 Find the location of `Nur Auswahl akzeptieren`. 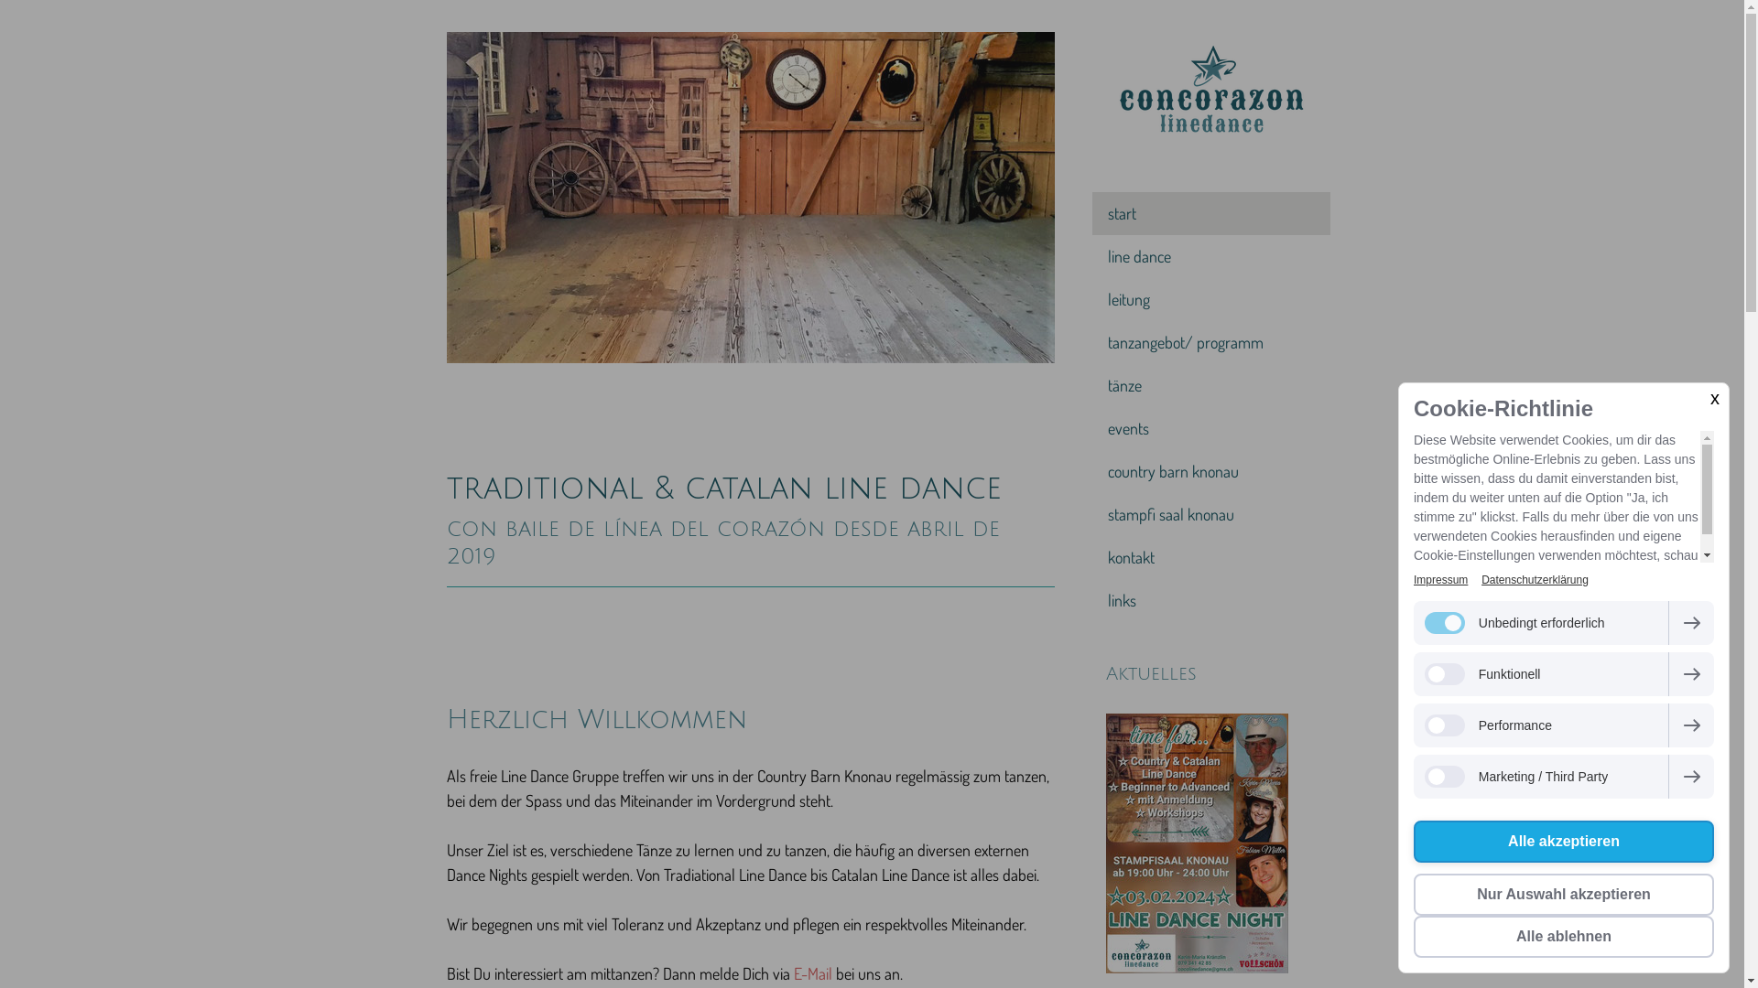

Nur Auswahl akzeptieren is located at coordinates (1564, 895).